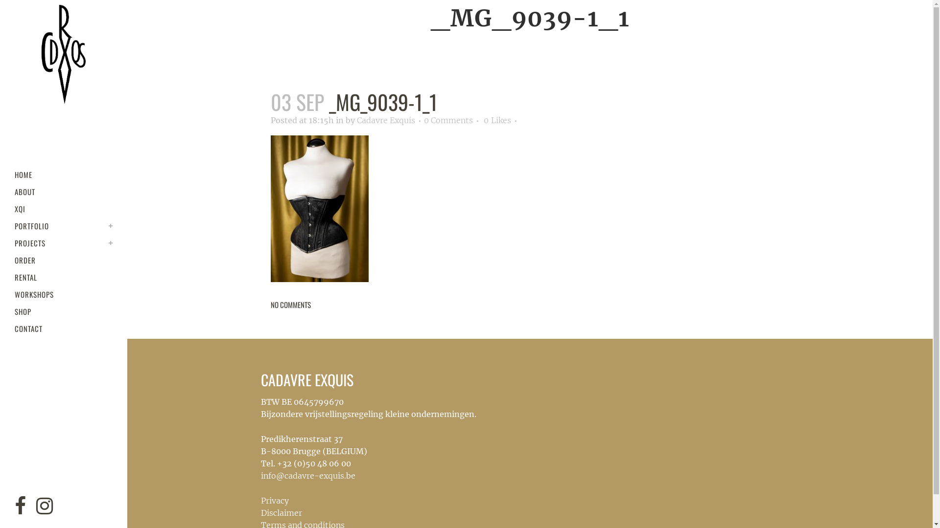  Describe the element at coordinates (64, 329) in the screenshot. I see `CONTACT` at that location.